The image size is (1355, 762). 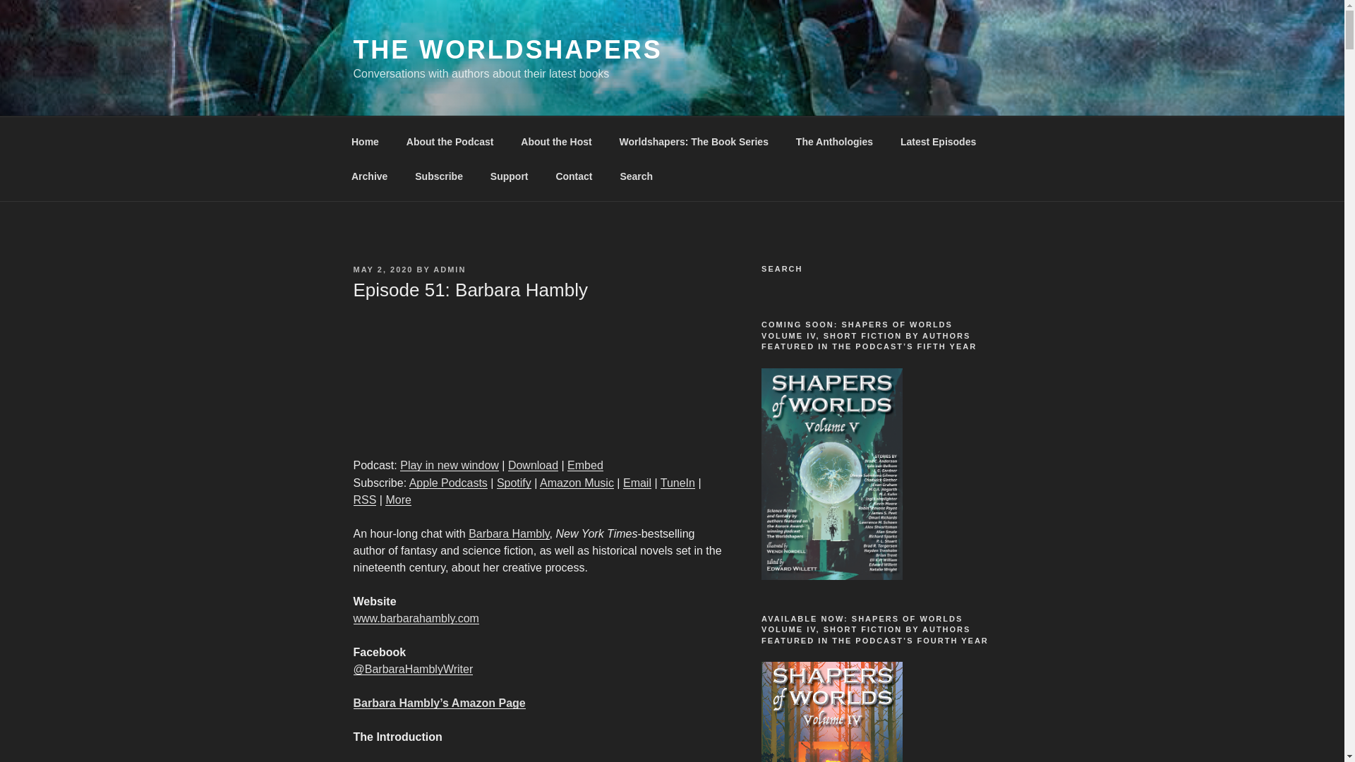 I want to click on Play in new window, so click(x=449, y=466).